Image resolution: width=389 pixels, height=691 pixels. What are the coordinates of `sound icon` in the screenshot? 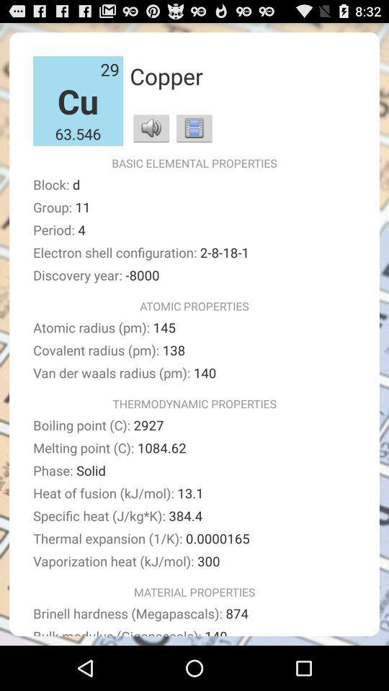 It's located at (151, 128).